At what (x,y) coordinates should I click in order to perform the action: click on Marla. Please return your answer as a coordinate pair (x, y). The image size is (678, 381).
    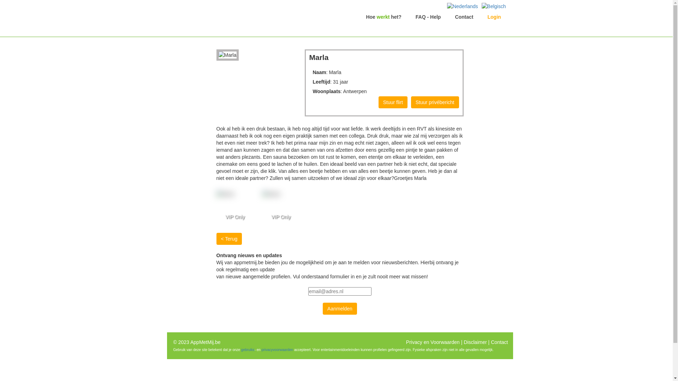
    Looking at the image, I should click on (227, 55).